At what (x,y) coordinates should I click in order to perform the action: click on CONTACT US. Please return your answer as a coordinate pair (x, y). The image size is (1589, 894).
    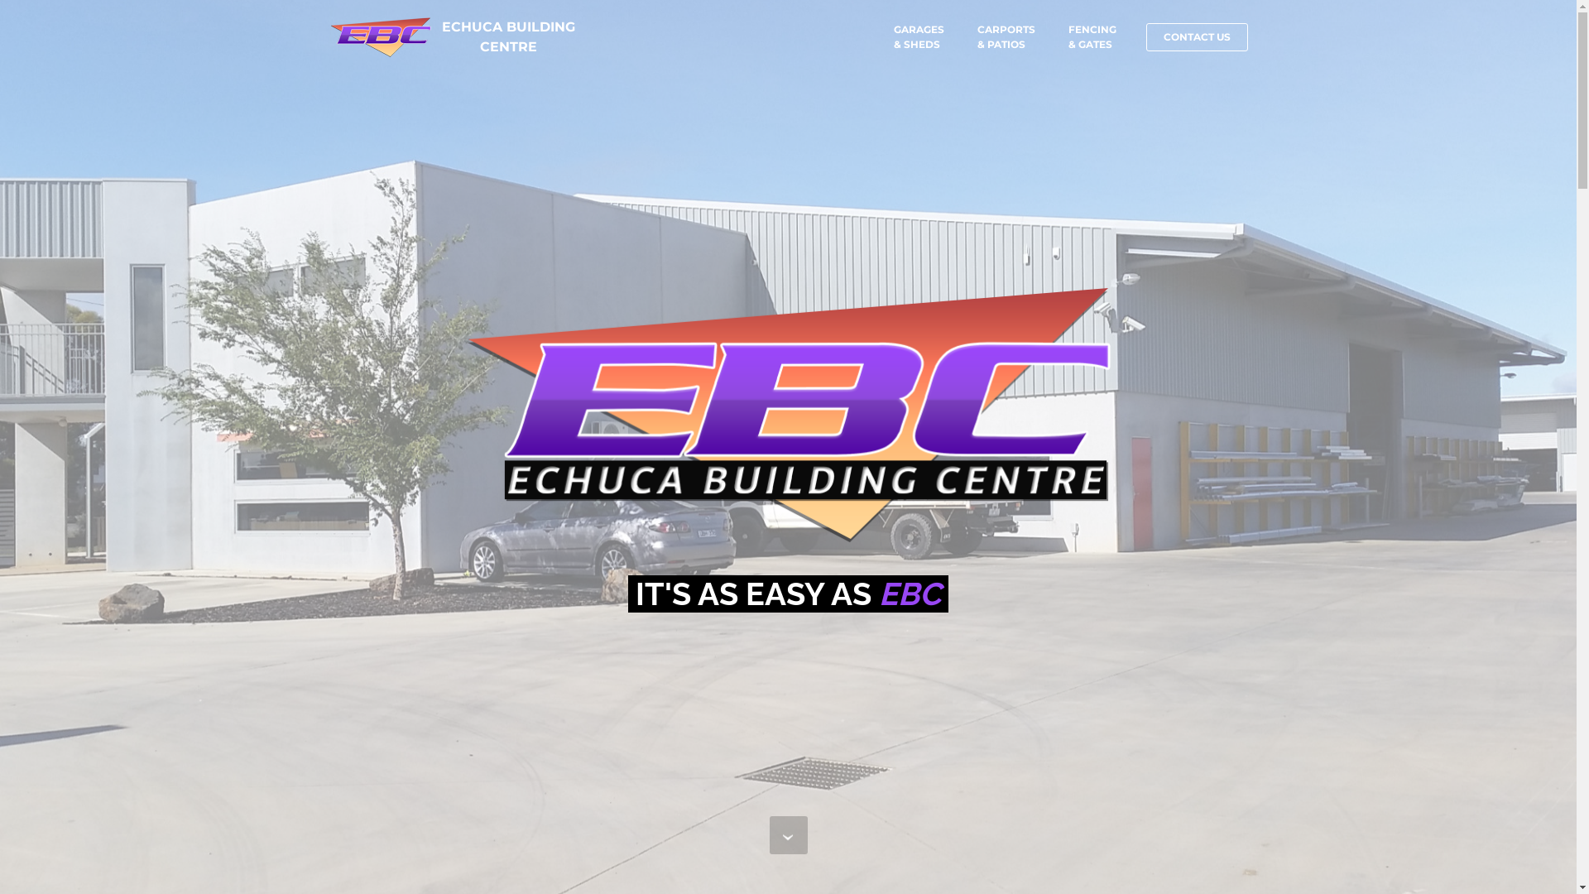
    Looking at the image, I should click on (1197, 37).